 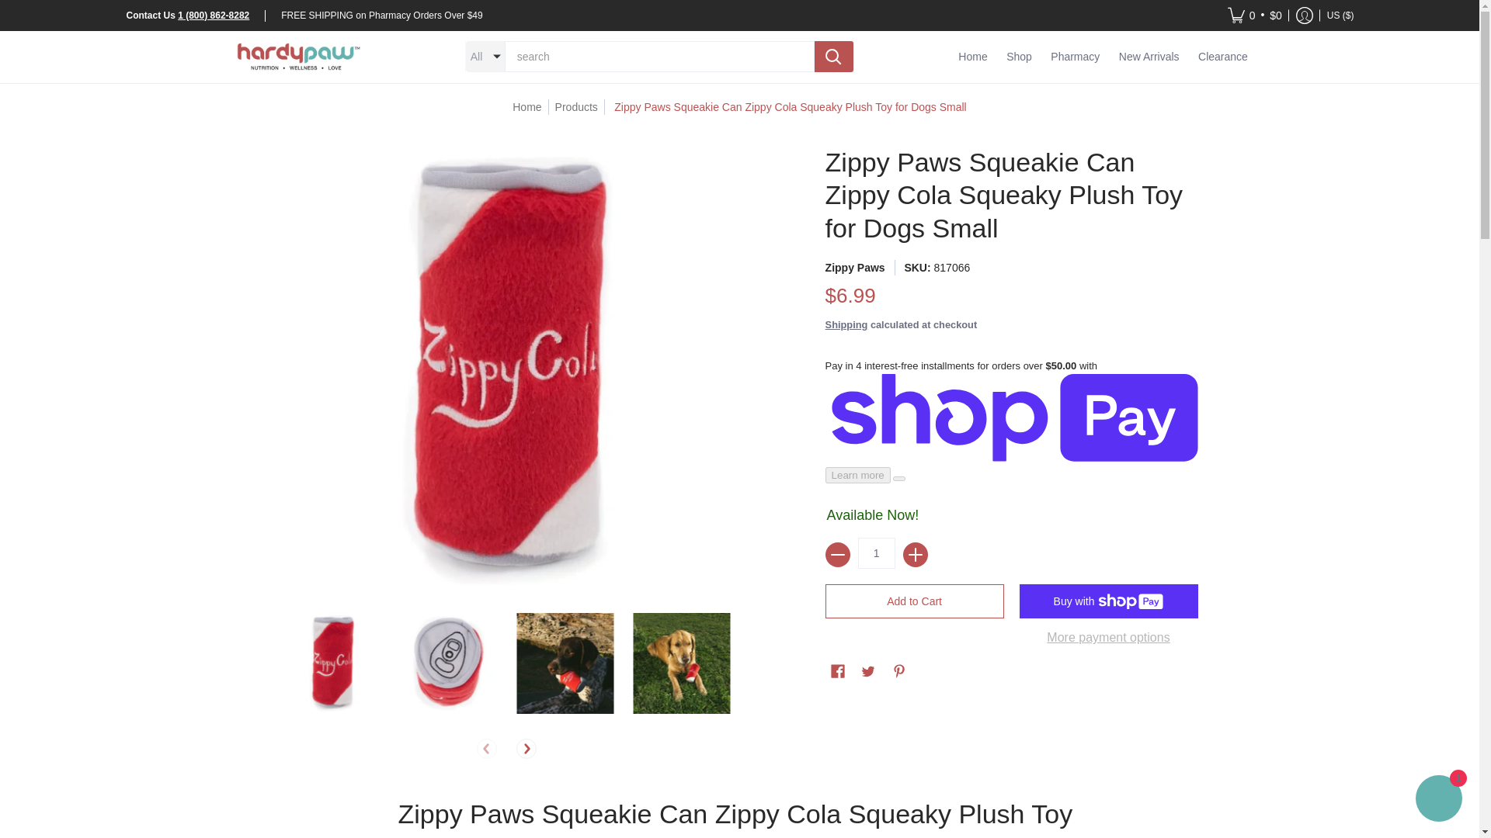 I want to click on tel:1-800-862-8282, so click(x=213, y=14).